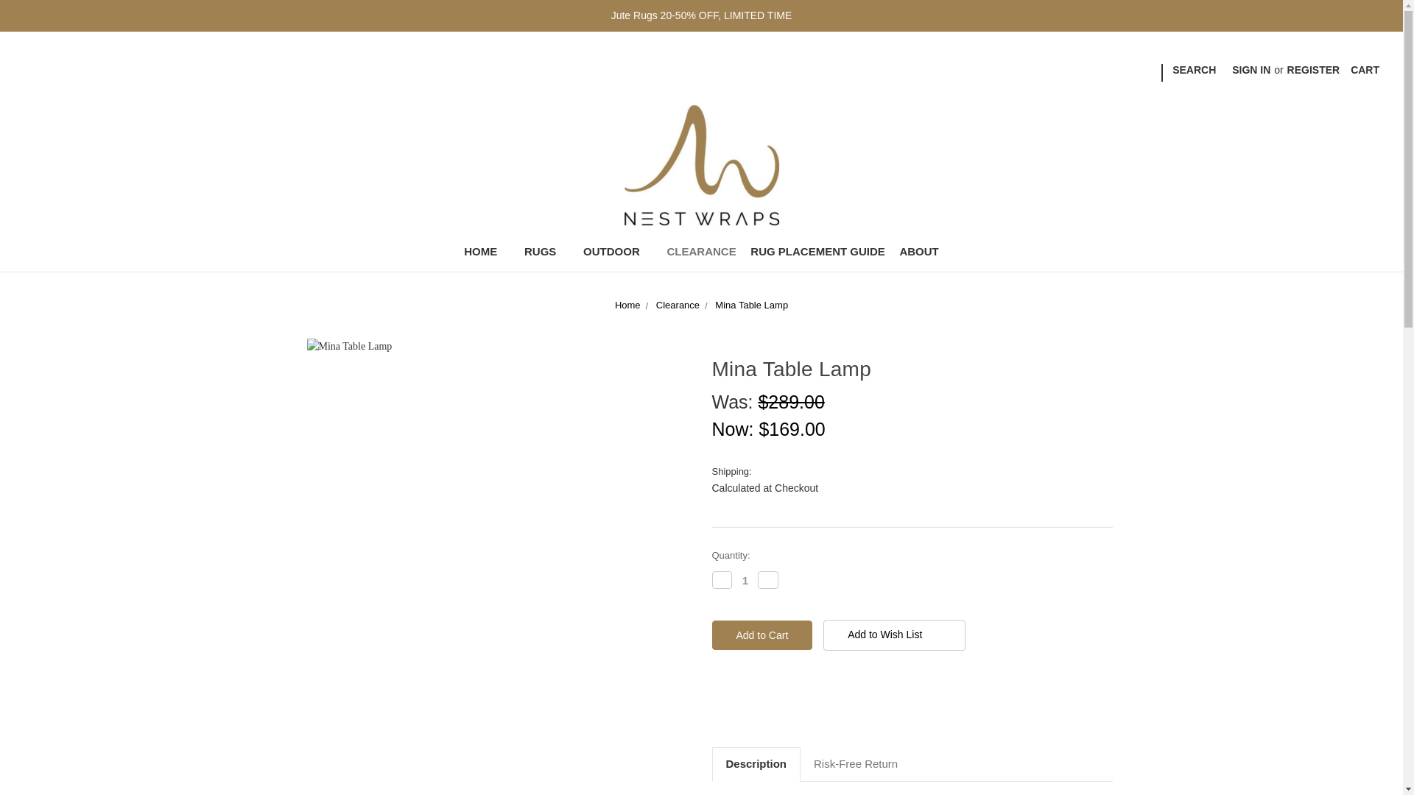 The height and width of the screenshot is (795, 1414). Describe the element at coordinates (487, 253) in the screenshot. I see `HOME` at that location.